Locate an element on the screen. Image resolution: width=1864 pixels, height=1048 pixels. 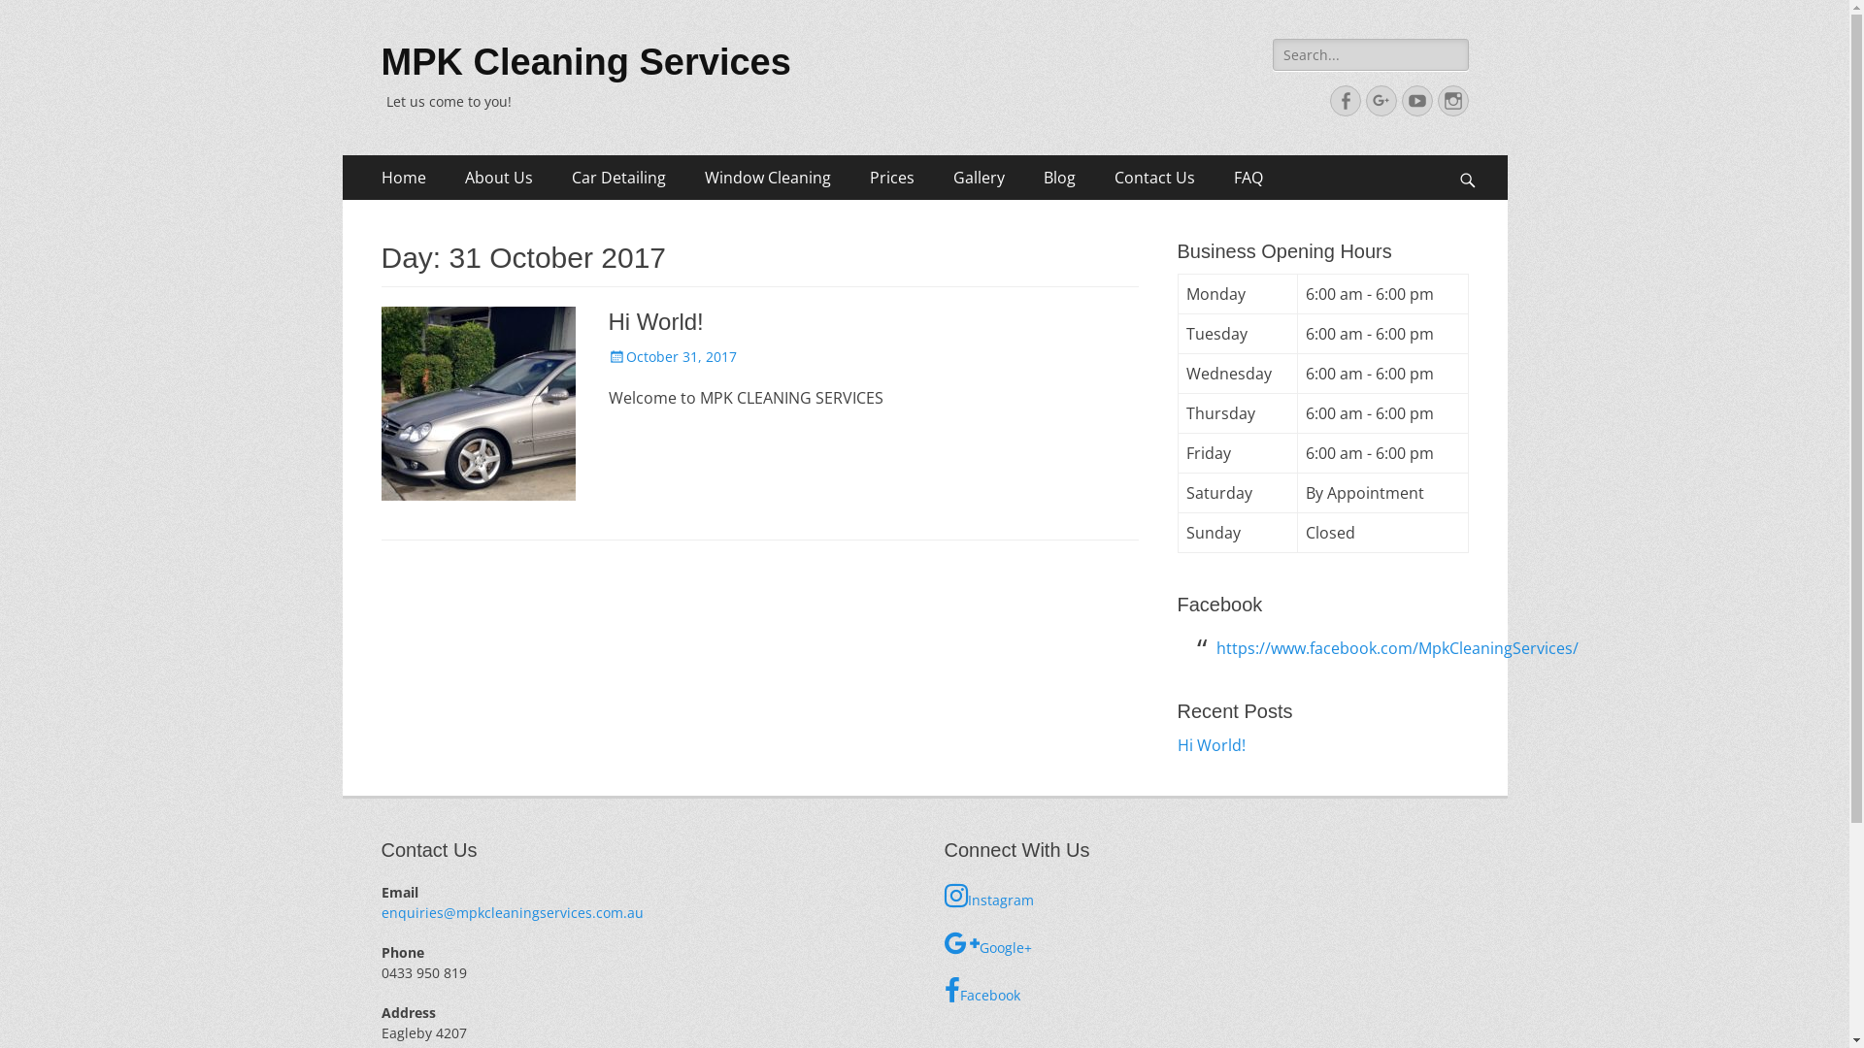
YouTube is located at coordinates (1417, 101).